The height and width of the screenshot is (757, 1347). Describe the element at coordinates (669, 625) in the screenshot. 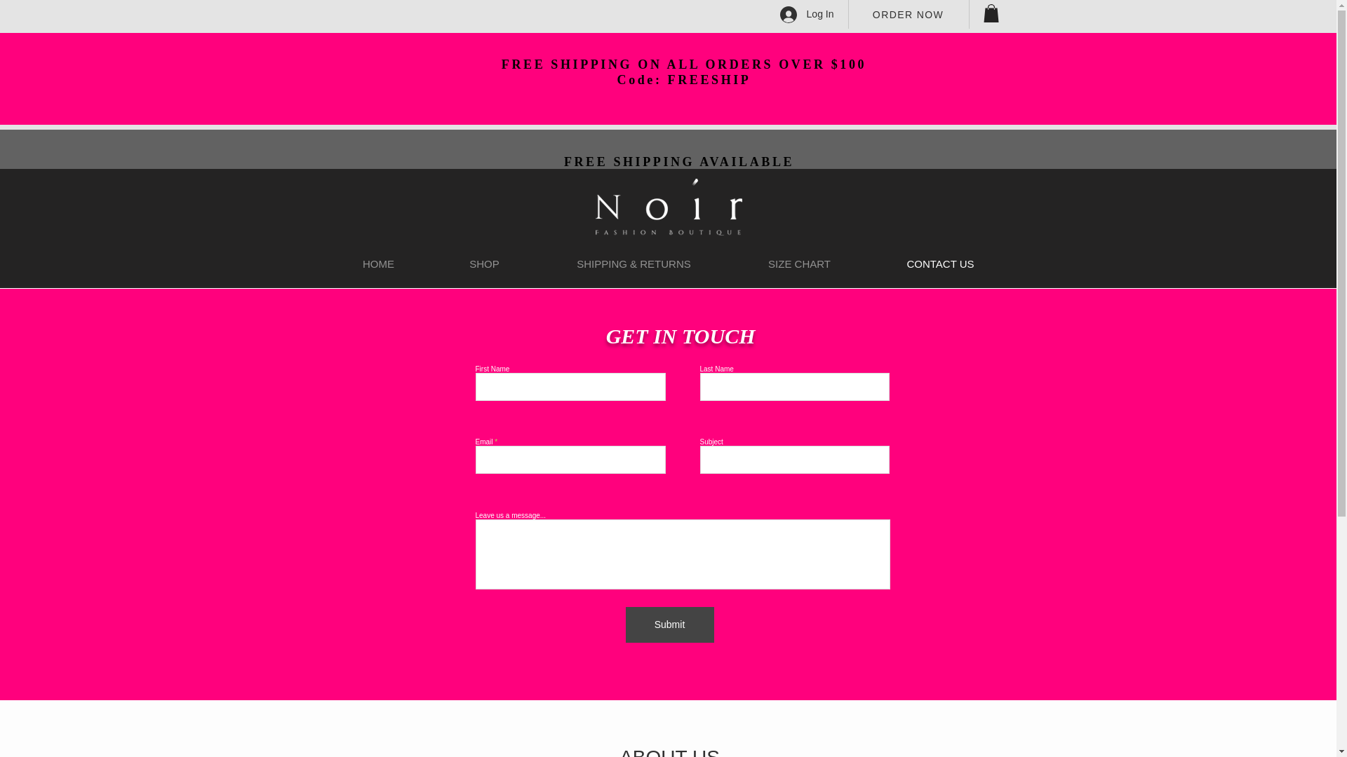

I see `Submit` at that location.